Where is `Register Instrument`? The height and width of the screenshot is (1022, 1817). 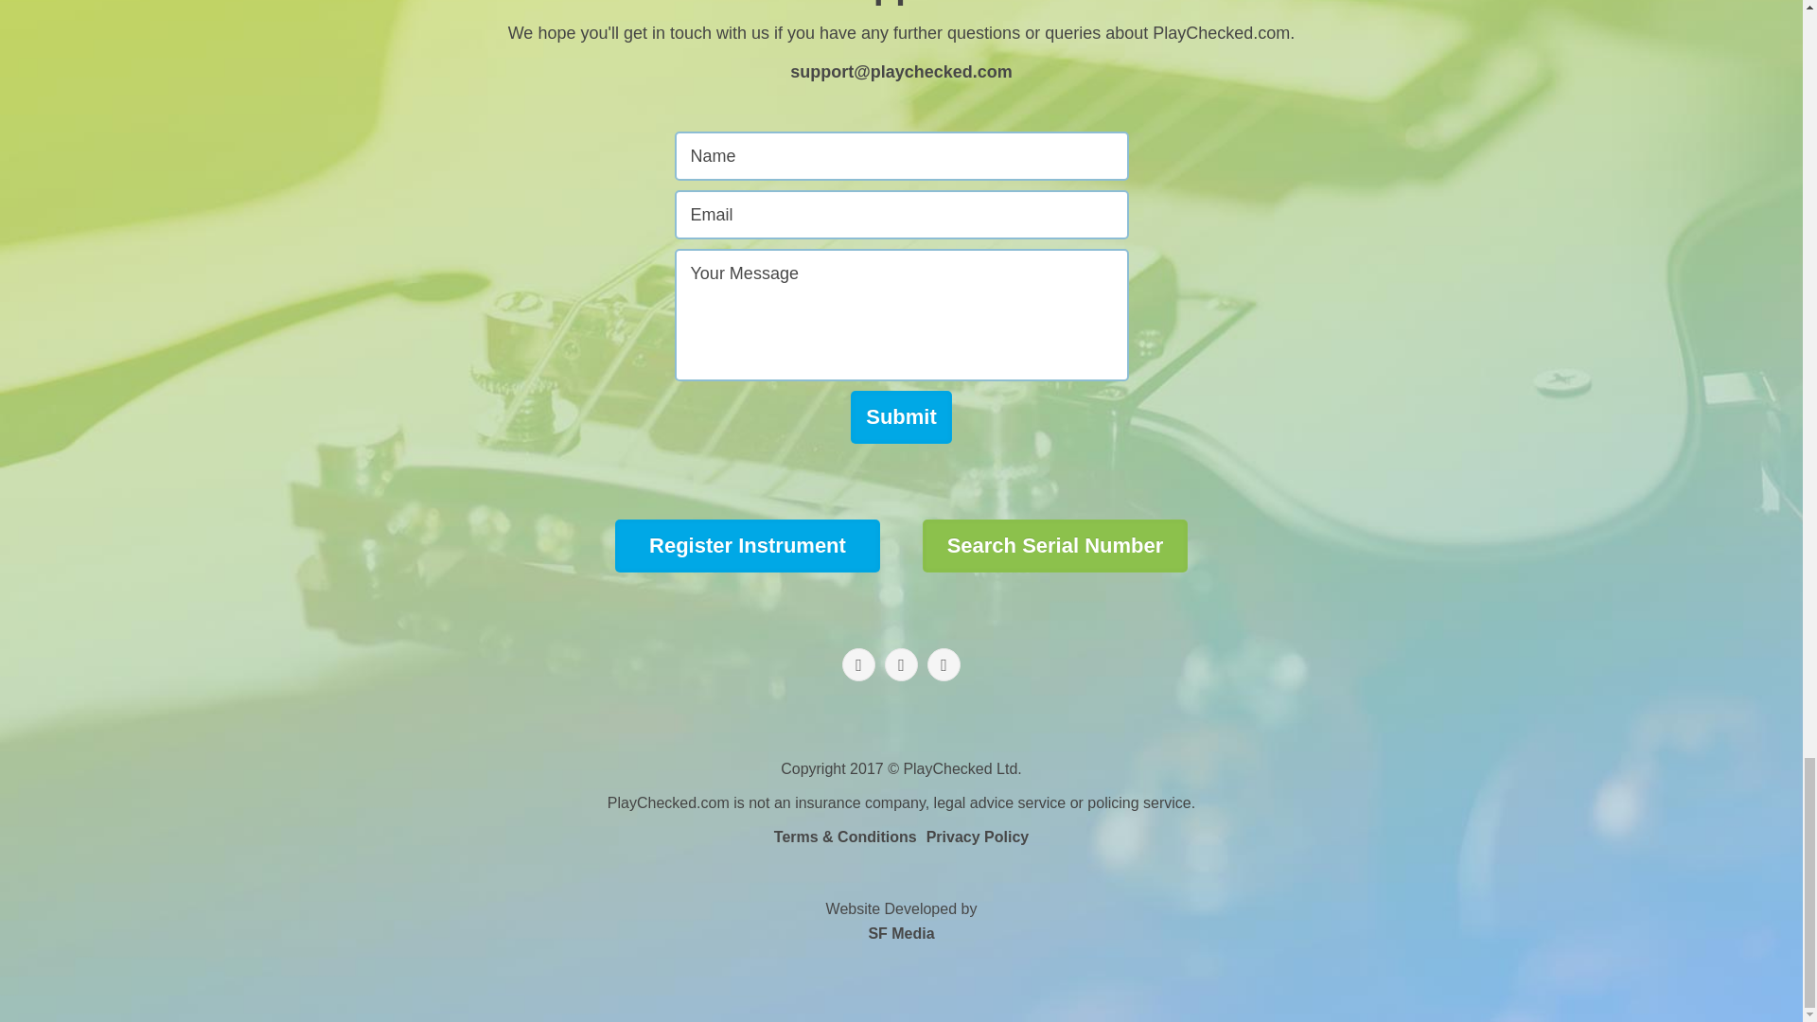 Register Instrument is located at coordinates (901, 416).